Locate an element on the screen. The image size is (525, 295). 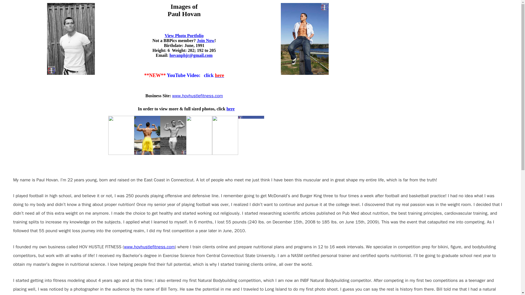
Join Now is located at coordinates (206, 40).